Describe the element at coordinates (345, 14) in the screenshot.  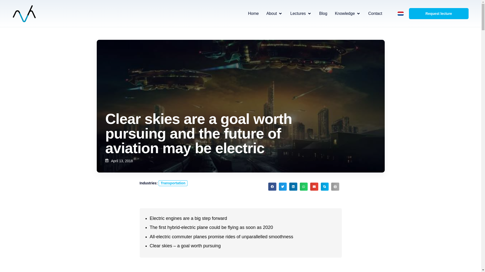
I see `Knowledge` at that location.